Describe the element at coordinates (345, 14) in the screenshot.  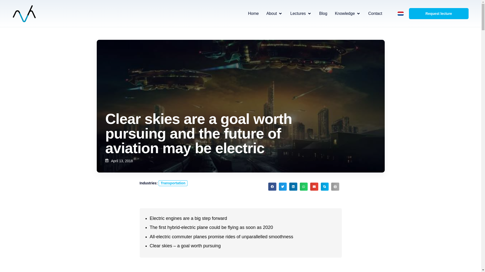
I see `Knowledge` at that location.